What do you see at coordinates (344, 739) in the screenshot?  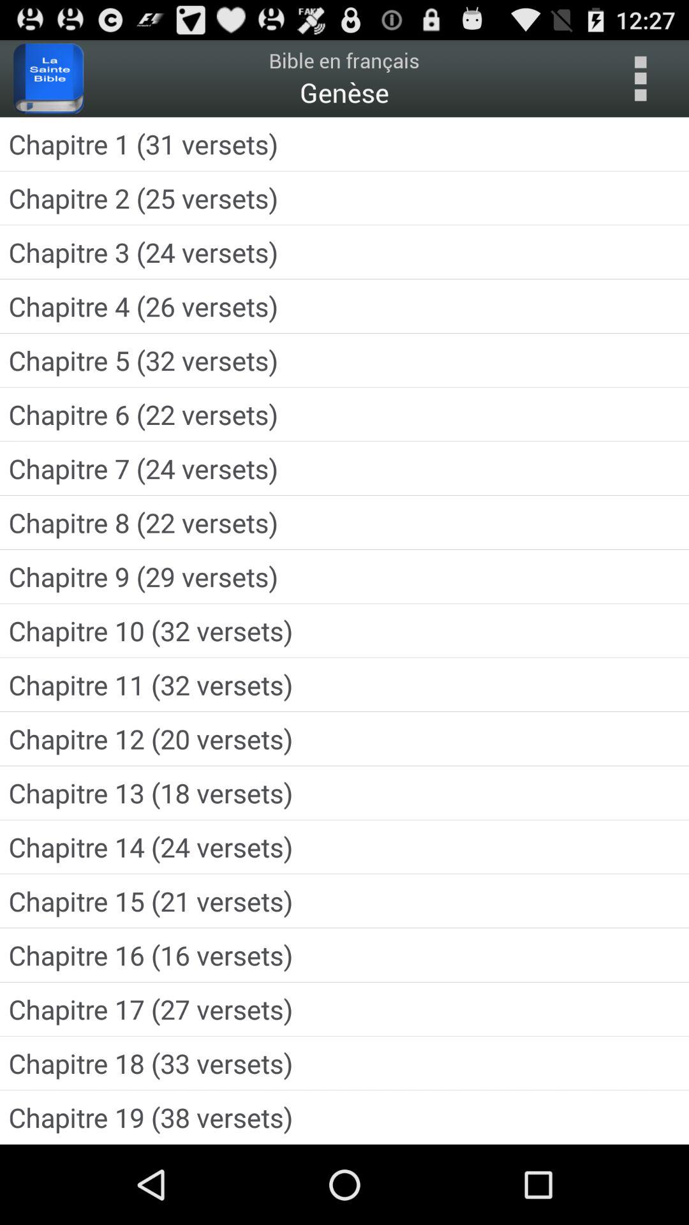 I see `click the app below the chapitre 11 32 icon` at bounding box center [344, 739].